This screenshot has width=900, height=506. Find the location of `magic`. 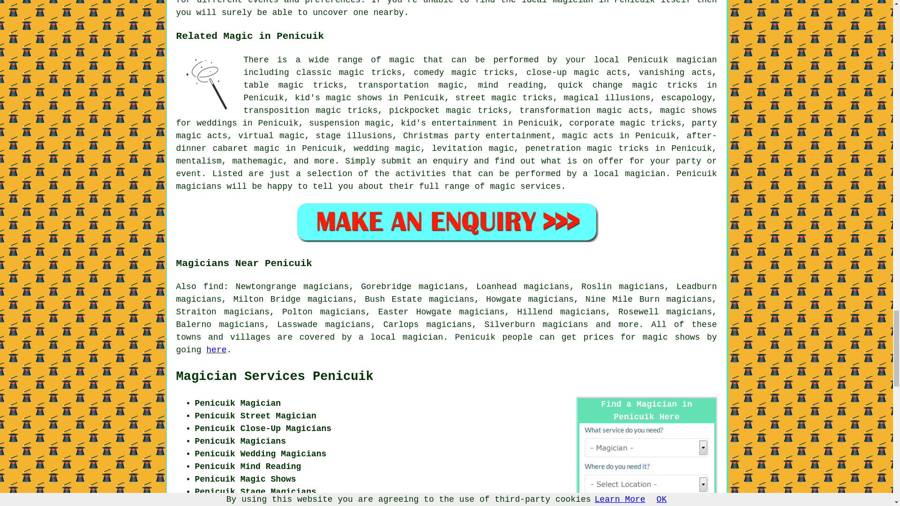

magic is located at coordinates (402, 60).